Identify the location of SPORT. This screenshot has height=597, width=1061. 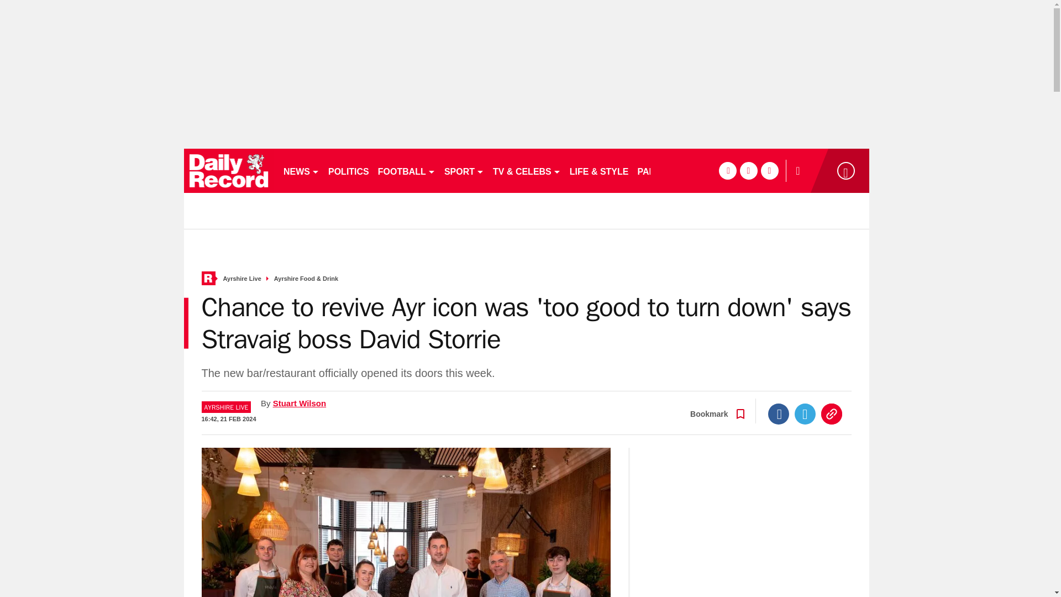
(464, 170).